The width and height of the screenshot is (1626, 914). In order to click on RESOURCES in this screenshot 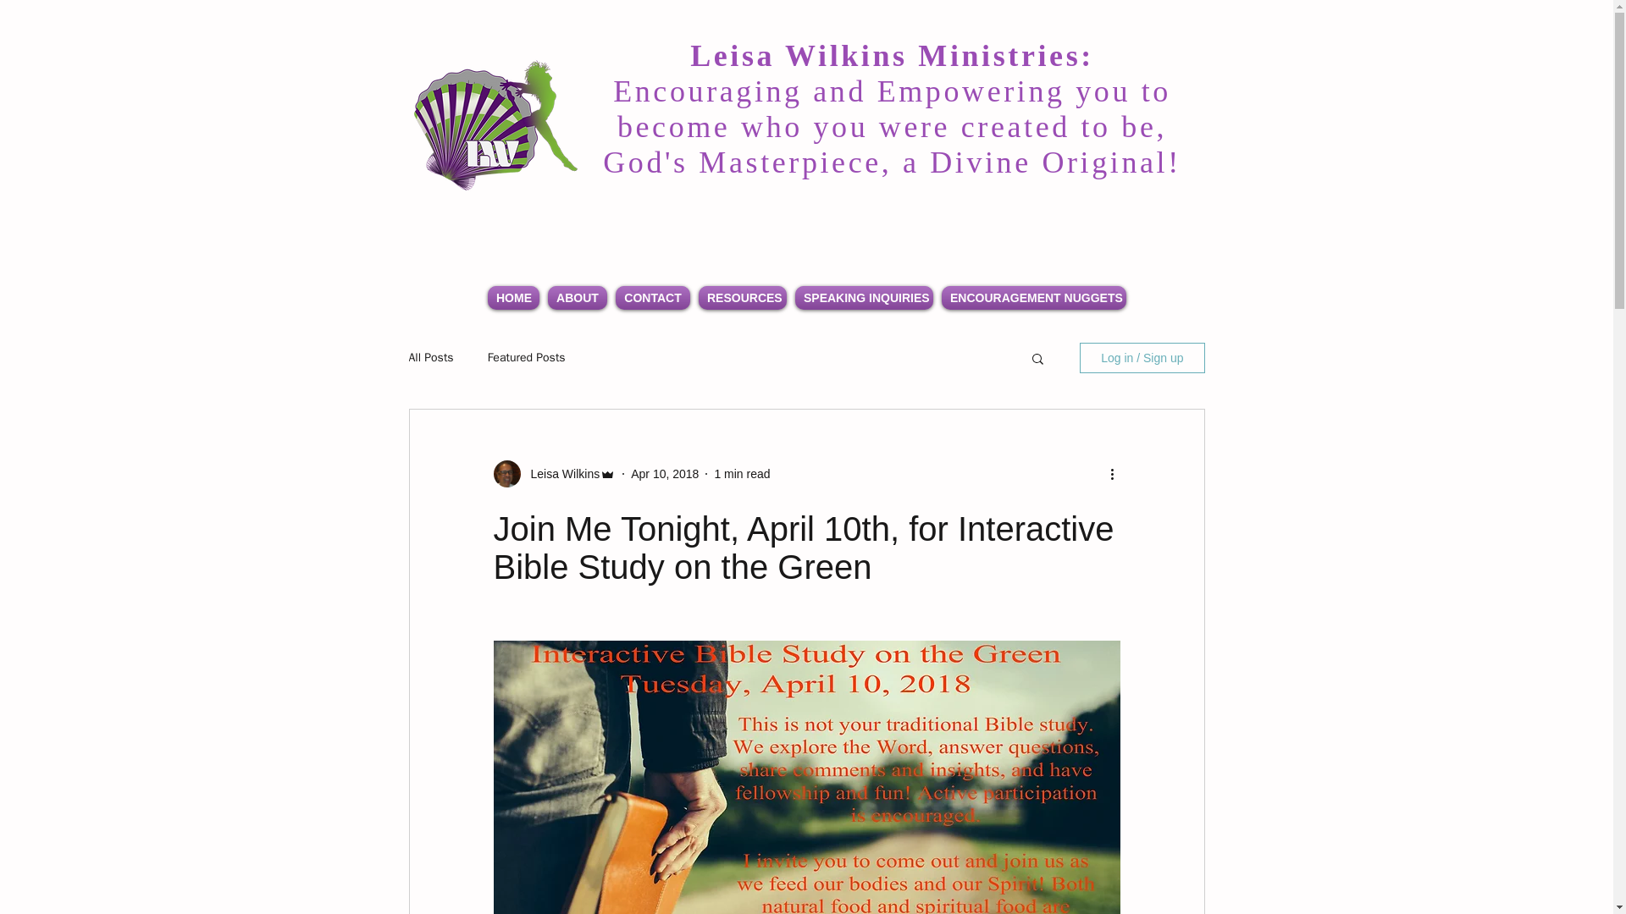, I will do `click(742, 298)`.